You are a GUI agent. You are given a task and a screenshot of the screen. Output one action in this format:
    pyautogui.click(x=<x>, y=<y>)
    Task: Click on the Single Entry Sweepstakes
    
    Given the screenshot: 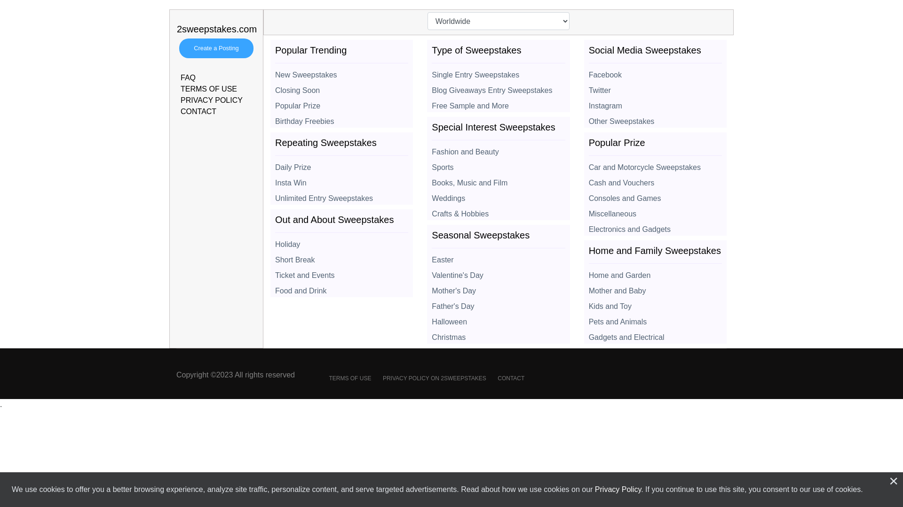 What is the action you would take?
    pyautogui.click(x=499, y=72)
    